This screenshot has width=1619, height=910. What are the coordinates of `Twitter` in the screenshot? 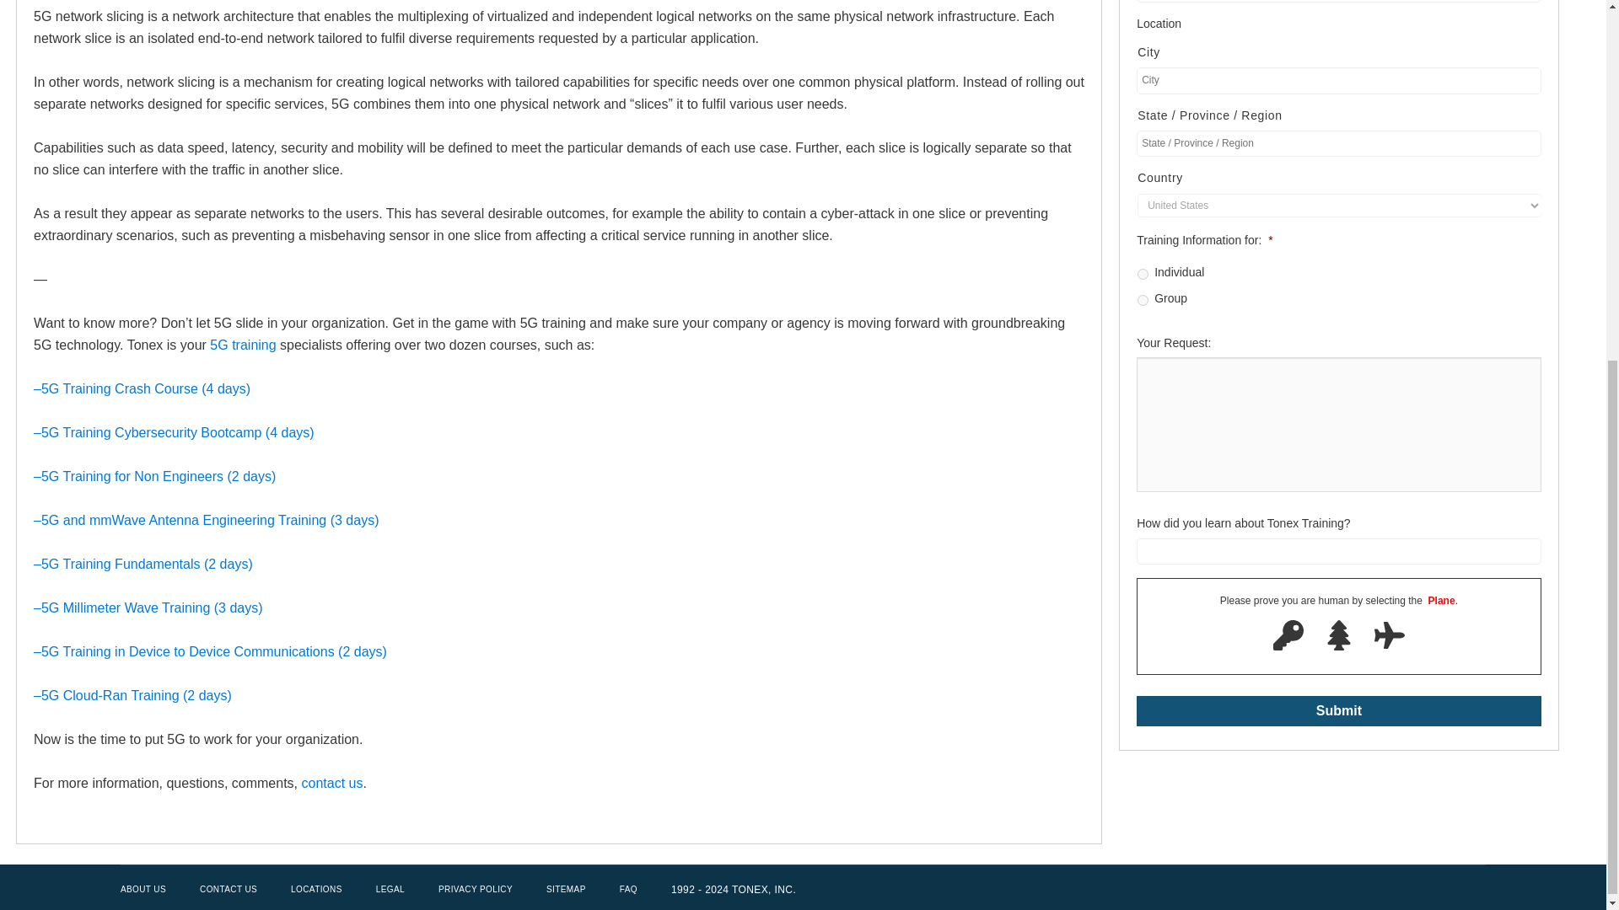 It's located at (1381, 890).